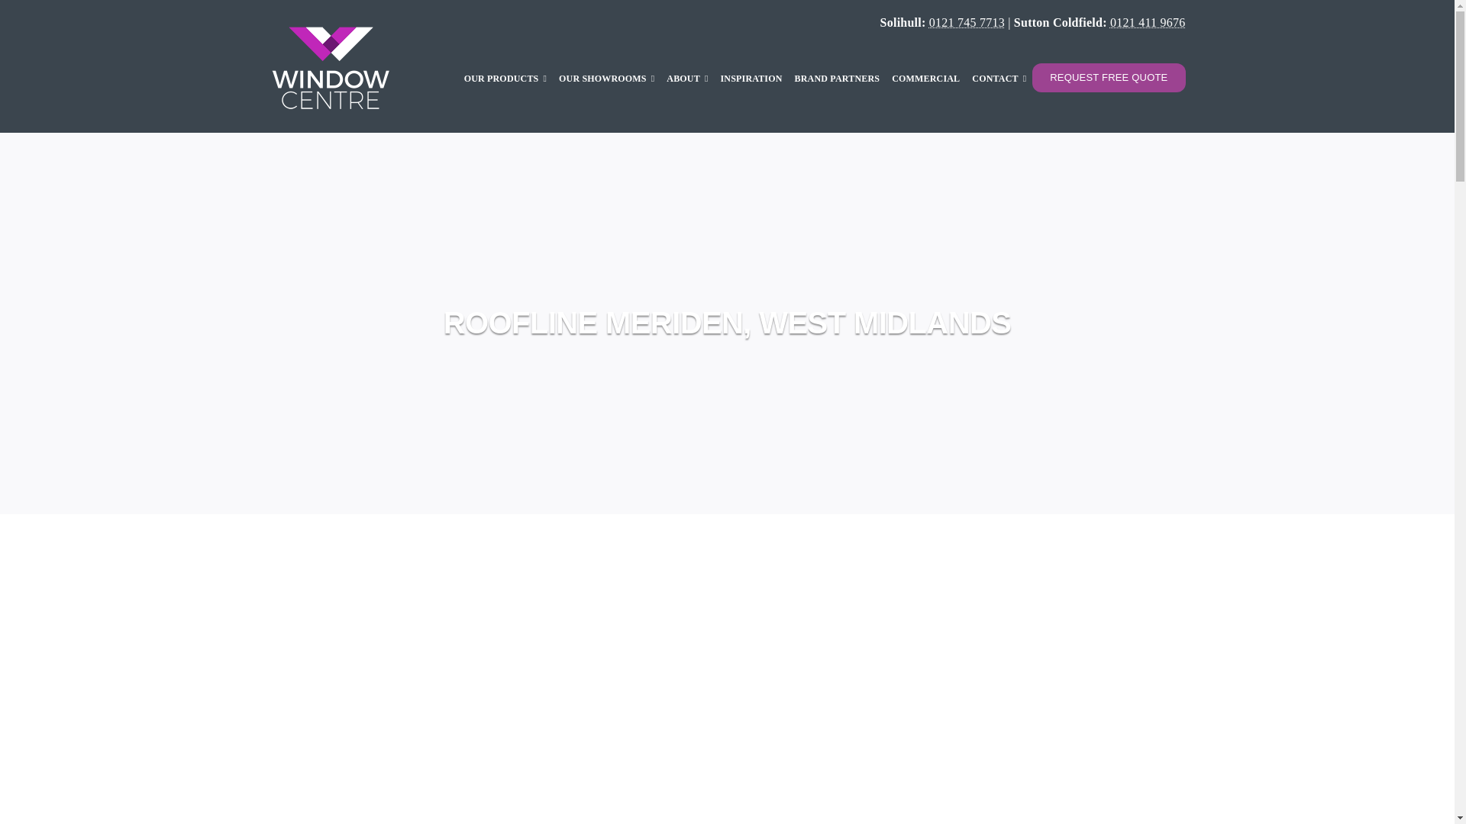 The height and width of the screenshot is (824, 1466). What do you see at coordinates (606, 78) in the screenshot?
I see `OUR SHOWROOMS` at bounding box center [606, 78].